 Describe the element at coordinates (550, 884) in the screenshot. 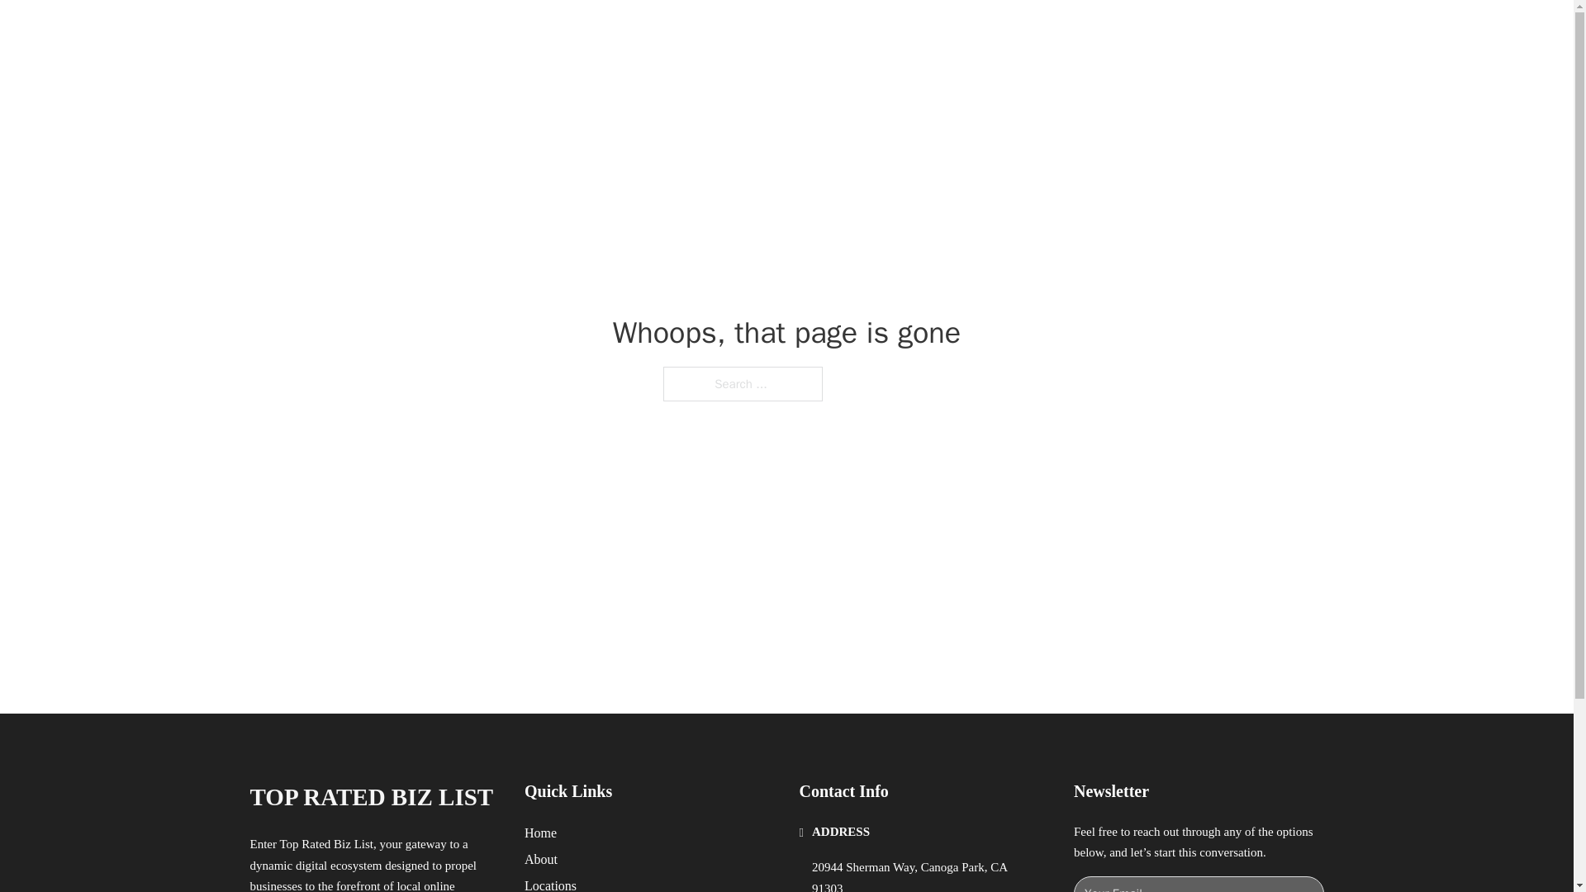

I see `Locations` at that location.